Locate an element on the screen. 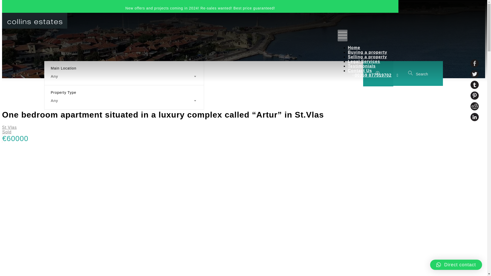 Image resolution: width=491 pixels, height=276 pixels. St Vlas is located at coordinates (9, 127).